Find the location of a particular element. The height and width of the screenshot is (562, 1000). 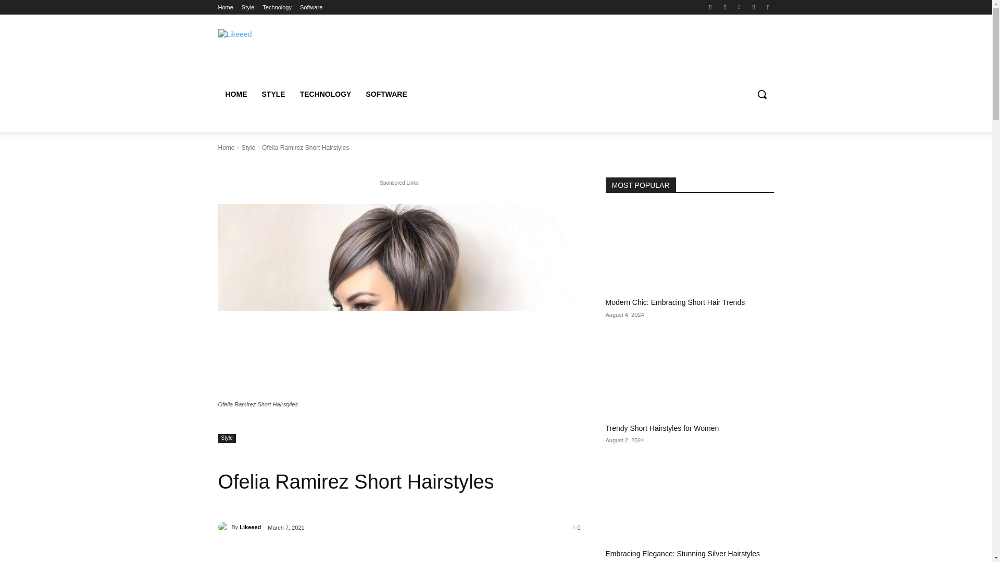

Pinterest is located at coordinates (739, 7).